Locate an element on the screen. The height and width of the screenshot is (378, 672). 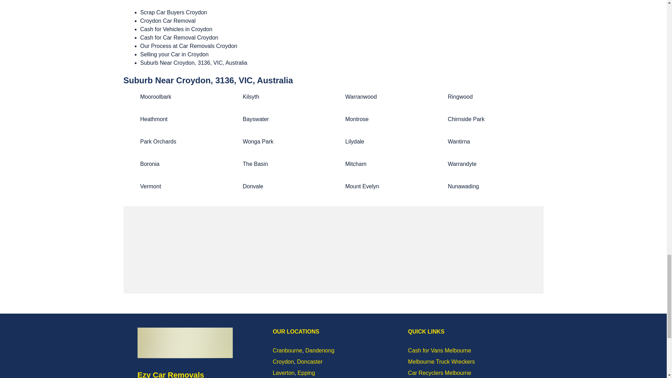
Car Removals Ringwood is located at coordinates (461, 97).